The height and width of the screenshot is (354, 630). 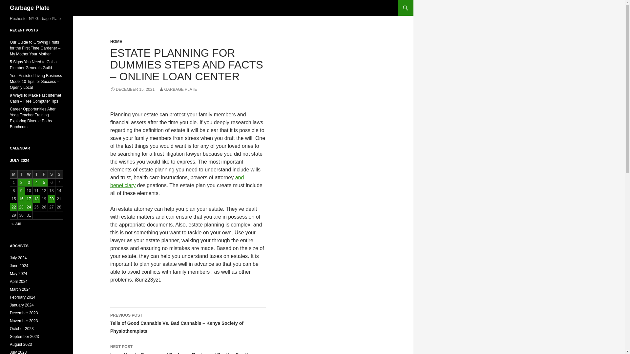 I want to click on March 2024, so click(x=20, y=289).